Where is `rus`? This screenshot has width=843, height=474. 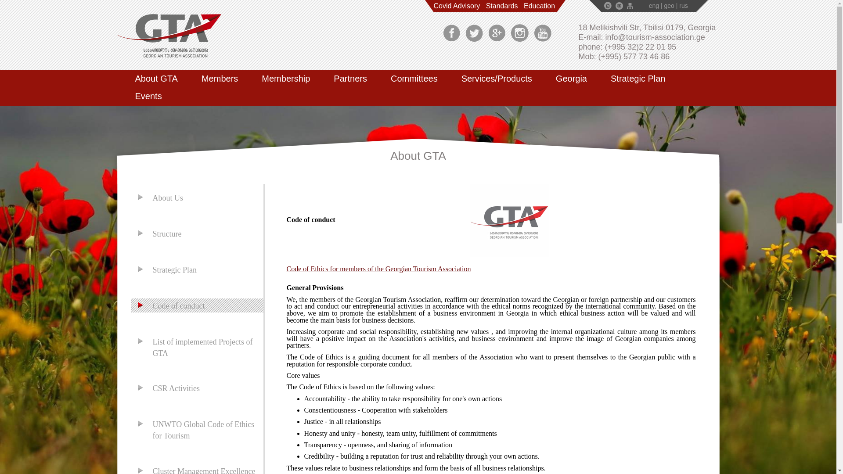 rus is located at coordinates (683, 5).